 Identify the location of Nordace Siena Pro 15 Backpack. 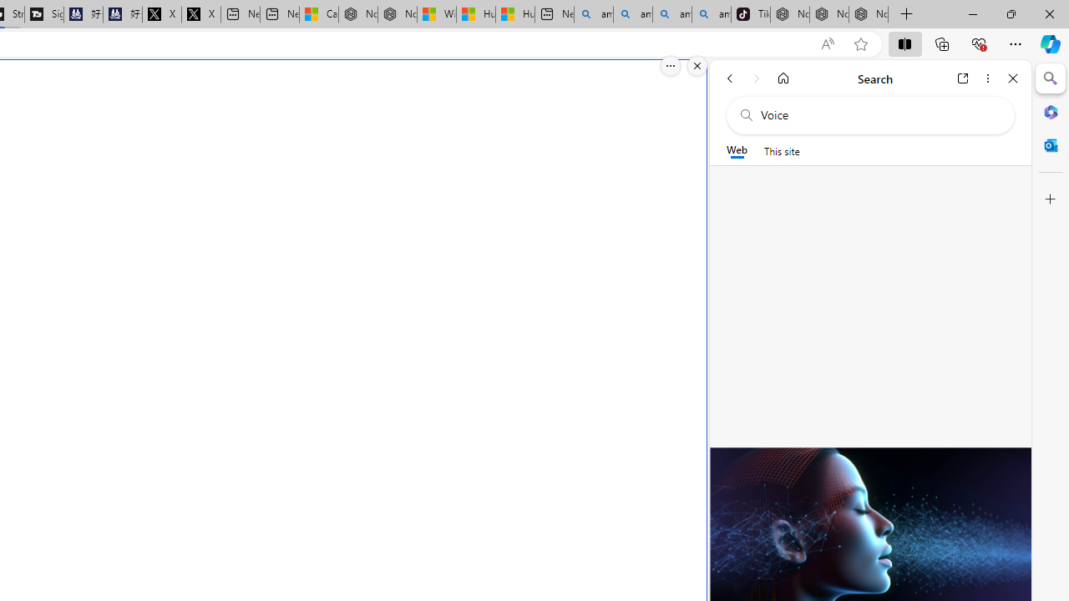
(829, 15).